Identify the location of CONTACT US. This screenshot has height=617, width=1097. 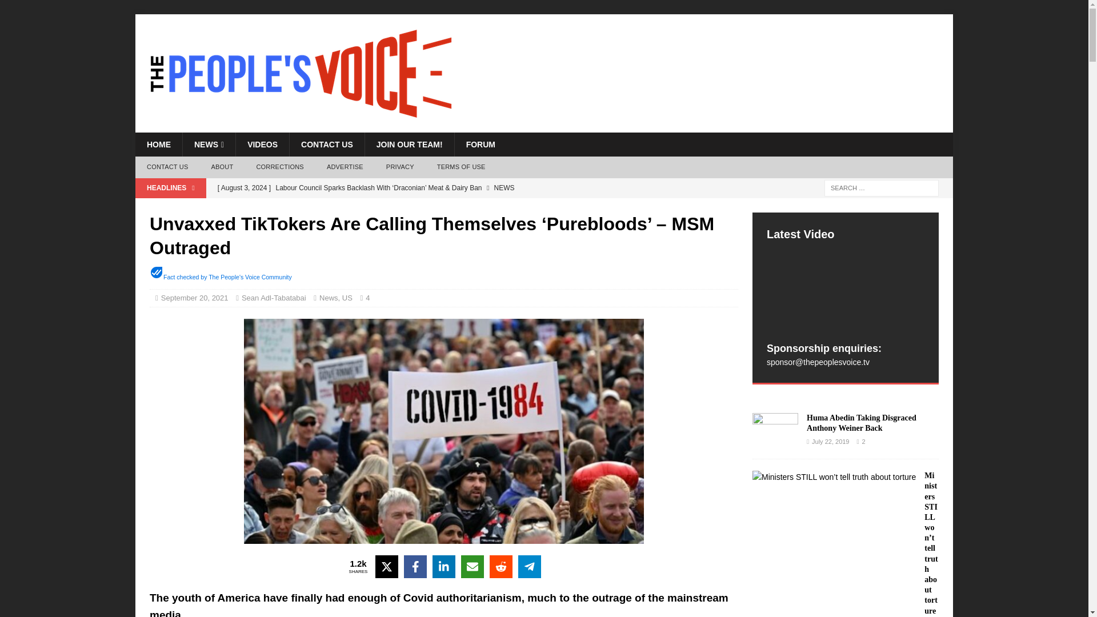
(167, 167).